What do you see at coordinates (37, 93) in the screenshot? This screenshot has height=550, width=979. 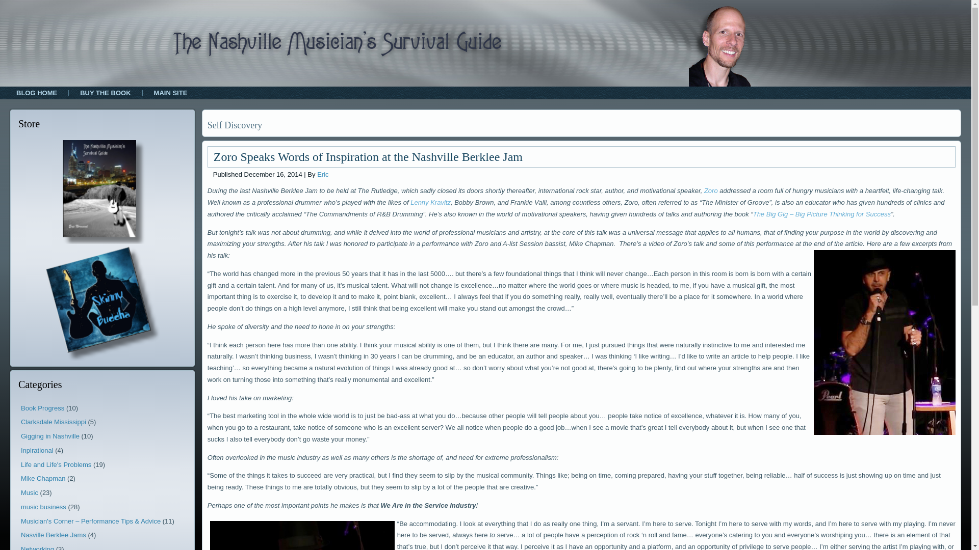 I see `Blog Home` at bounding box center [37, 93].